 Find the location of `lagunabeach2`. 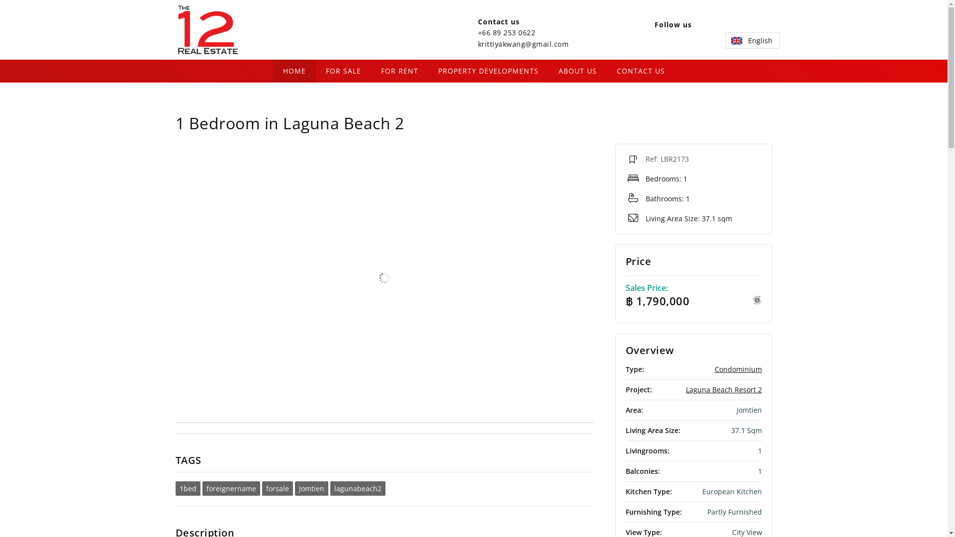

lagunabeach2 is located at coordinates (358, 488).